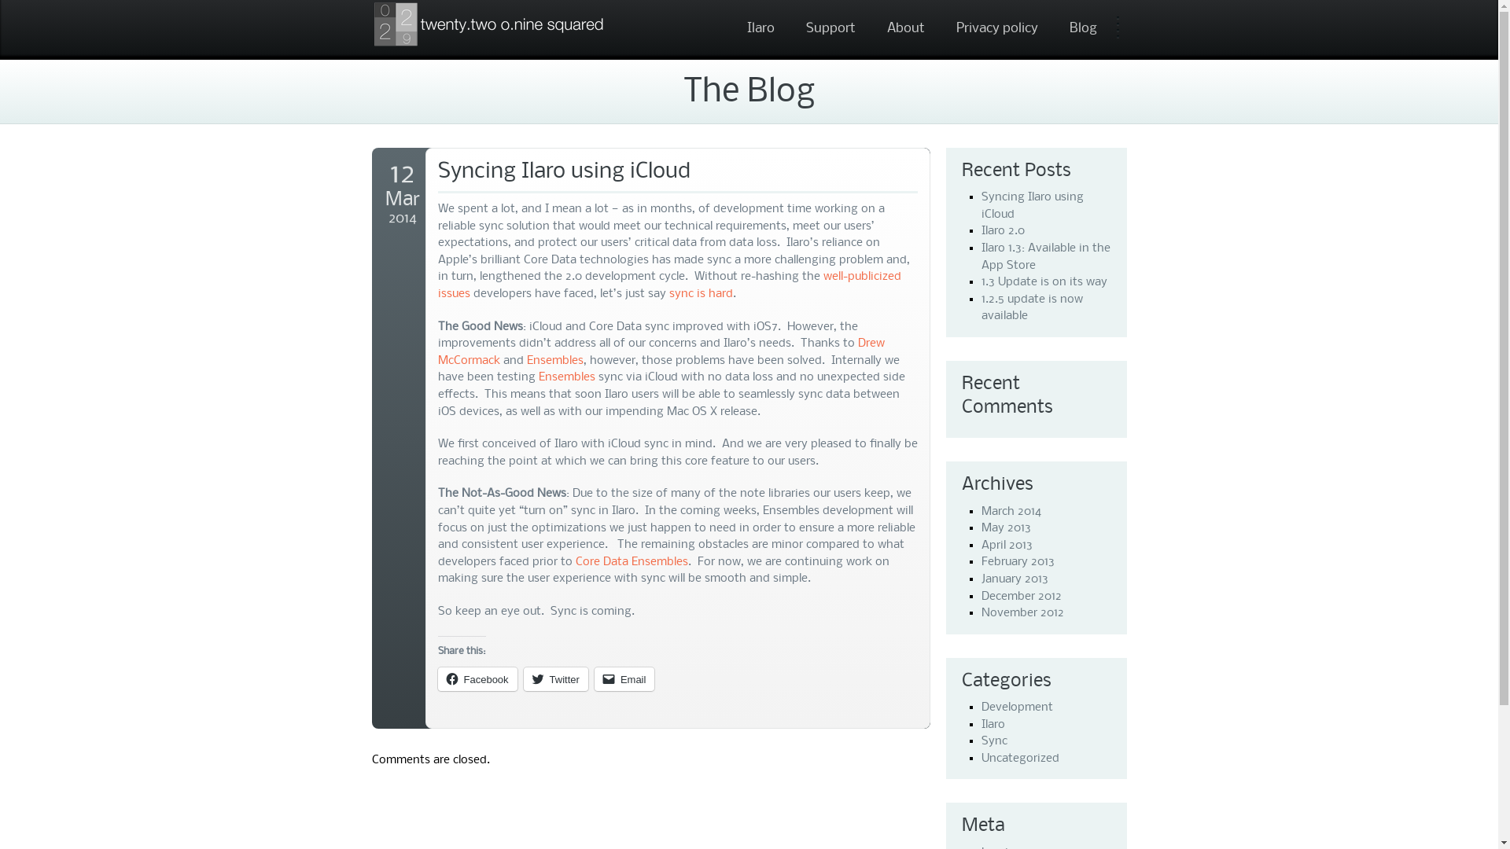  I want to click on Ilaro 1.3: Available in the App Store, so click(1046, 257).